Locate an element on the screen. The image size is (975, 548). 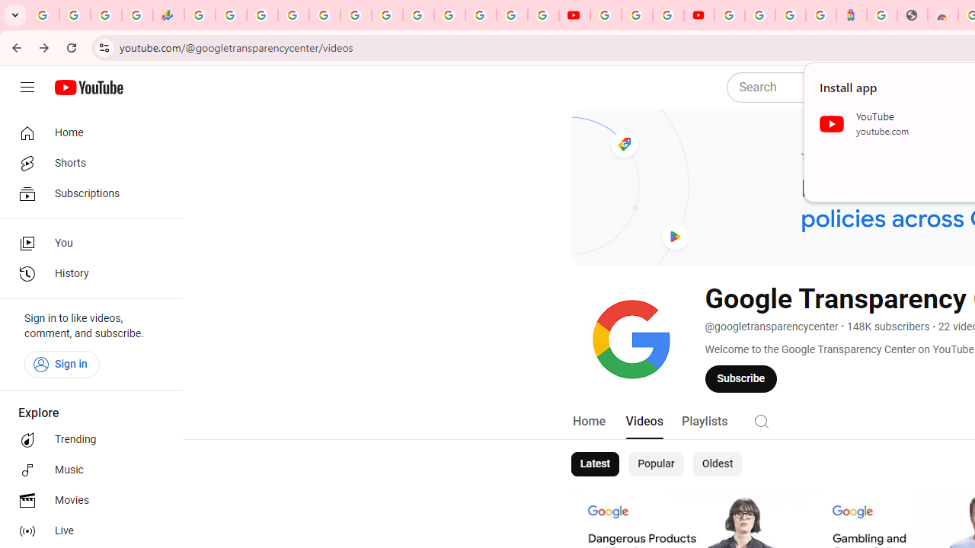
Content Creator Programs & Opportunities - YouTube Creators is located at coordinates (699, 15).